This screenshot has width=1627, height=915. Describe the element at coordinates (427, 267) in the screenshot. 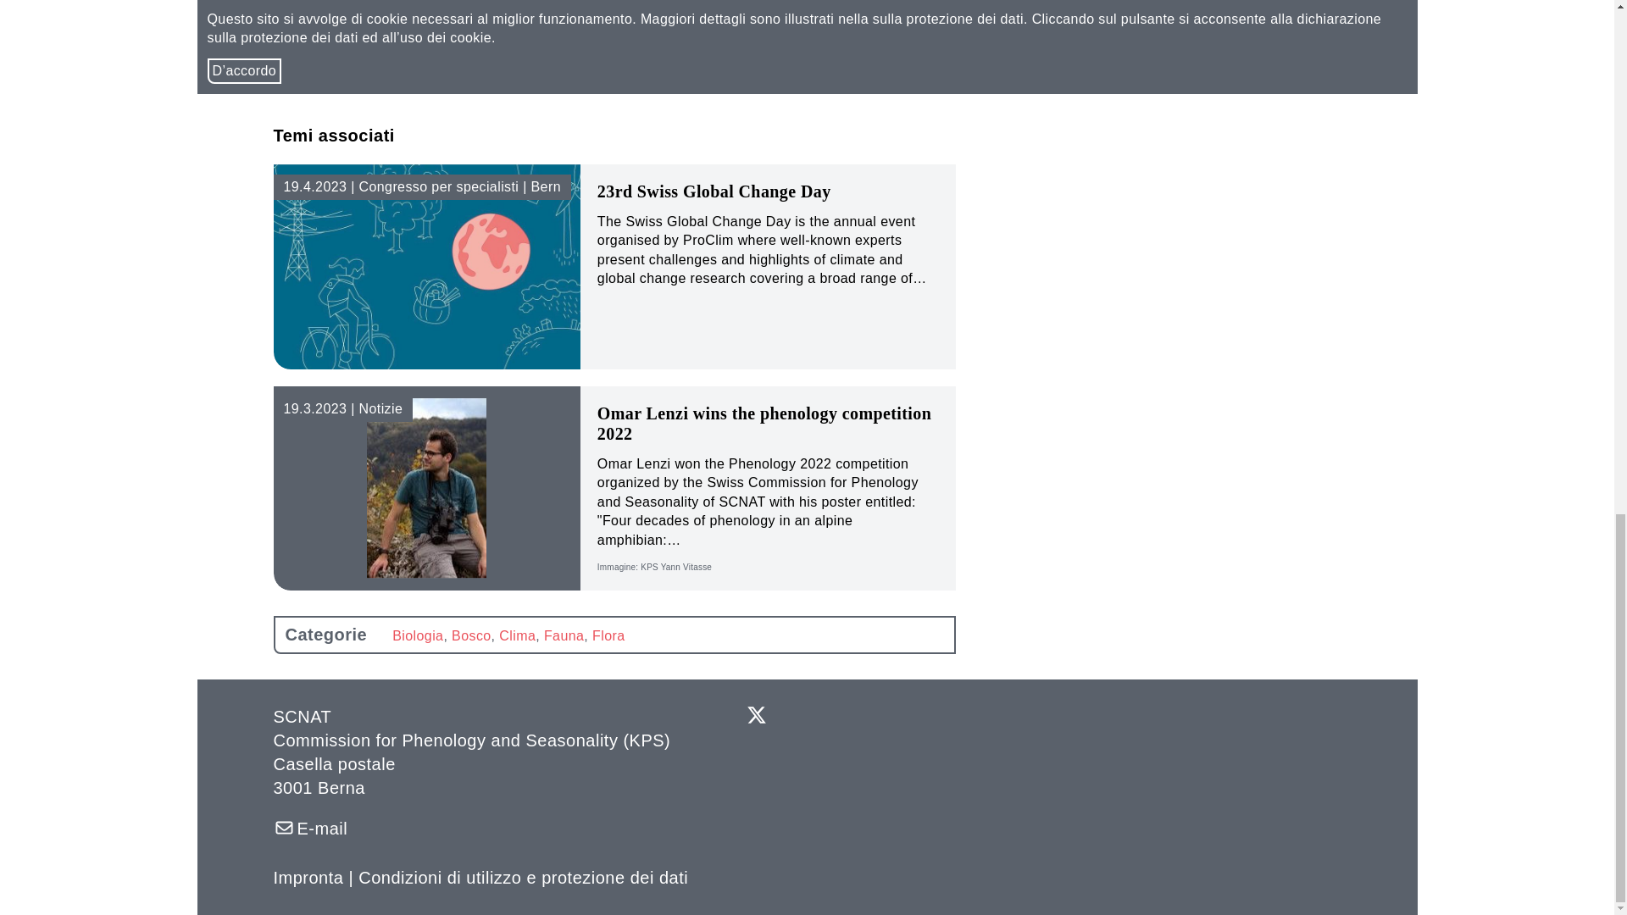

I see `Swiss Global Change Day Teaser` at that location.